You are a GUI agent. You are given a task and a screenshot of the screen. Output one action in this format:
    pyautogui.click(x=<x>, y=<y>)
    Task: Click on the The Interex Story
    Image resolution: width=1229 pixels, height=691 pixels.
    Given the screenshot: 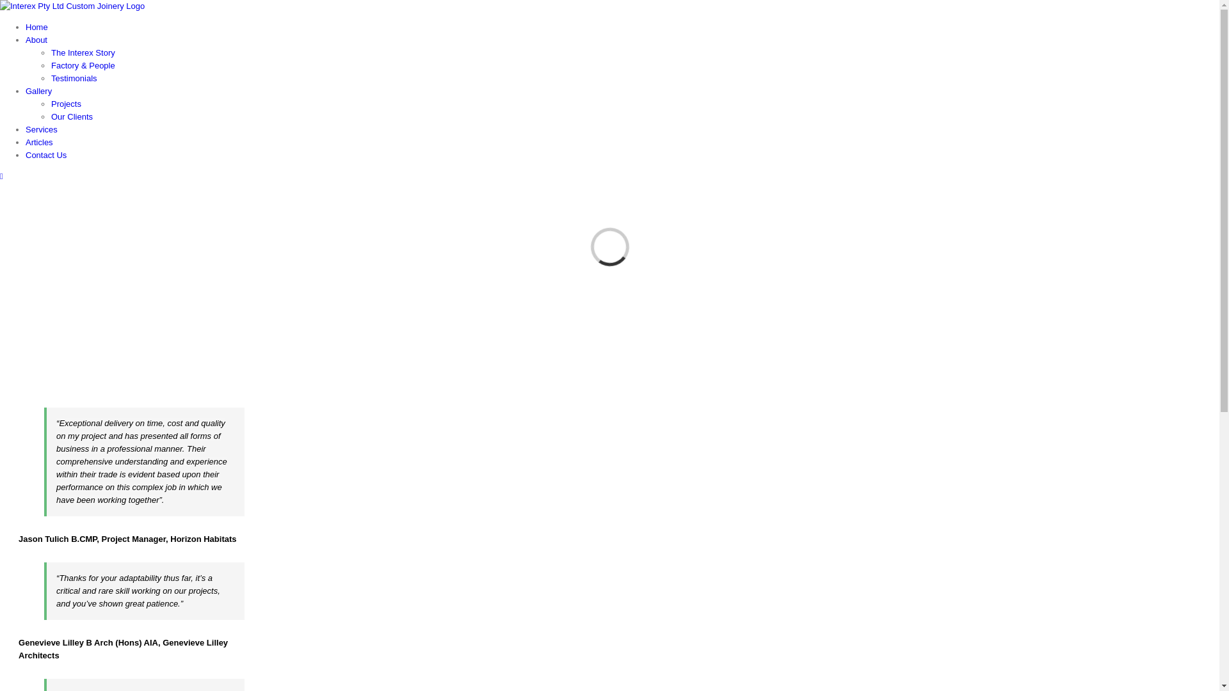 What is the action you would take?
    pyautogui.click(x=83, y=52)
    